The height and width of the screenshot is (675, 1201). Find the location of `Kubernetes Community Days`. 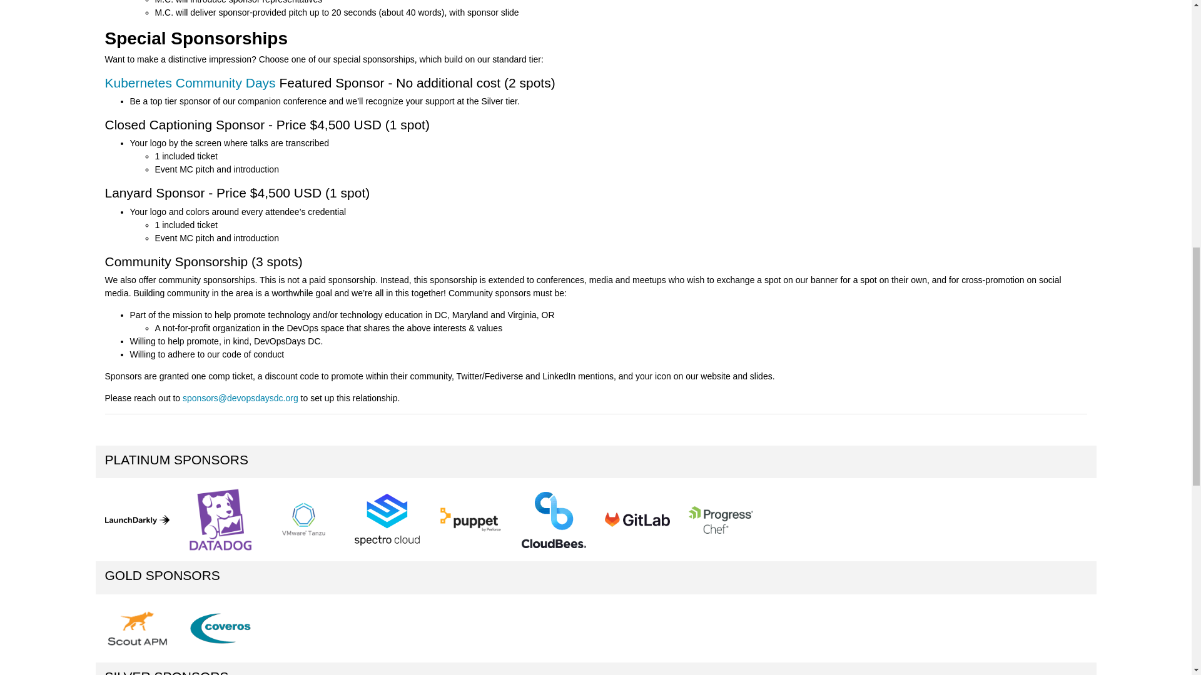

Kubernetes Community Days is located at coordinates (190, 82).